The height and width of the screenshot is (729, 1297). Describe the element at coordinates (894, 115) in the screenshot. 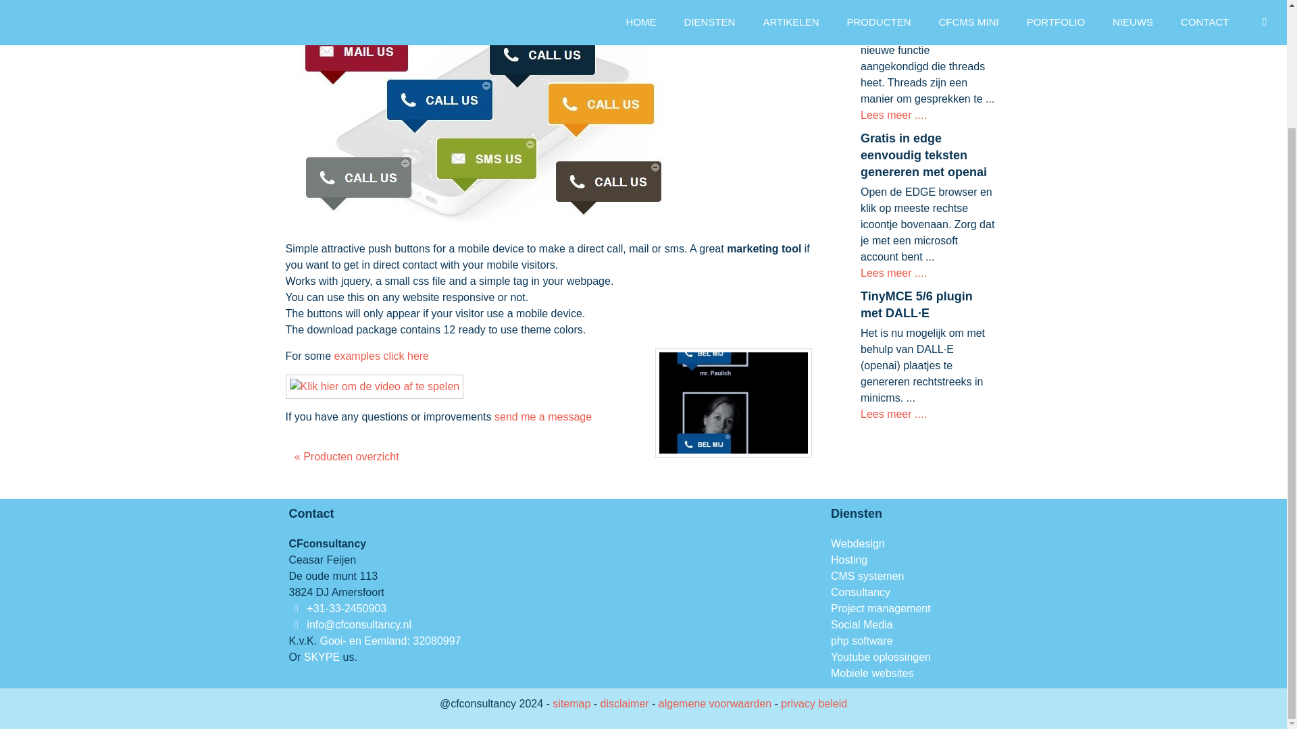

I see `Lees meer ....` at that location.